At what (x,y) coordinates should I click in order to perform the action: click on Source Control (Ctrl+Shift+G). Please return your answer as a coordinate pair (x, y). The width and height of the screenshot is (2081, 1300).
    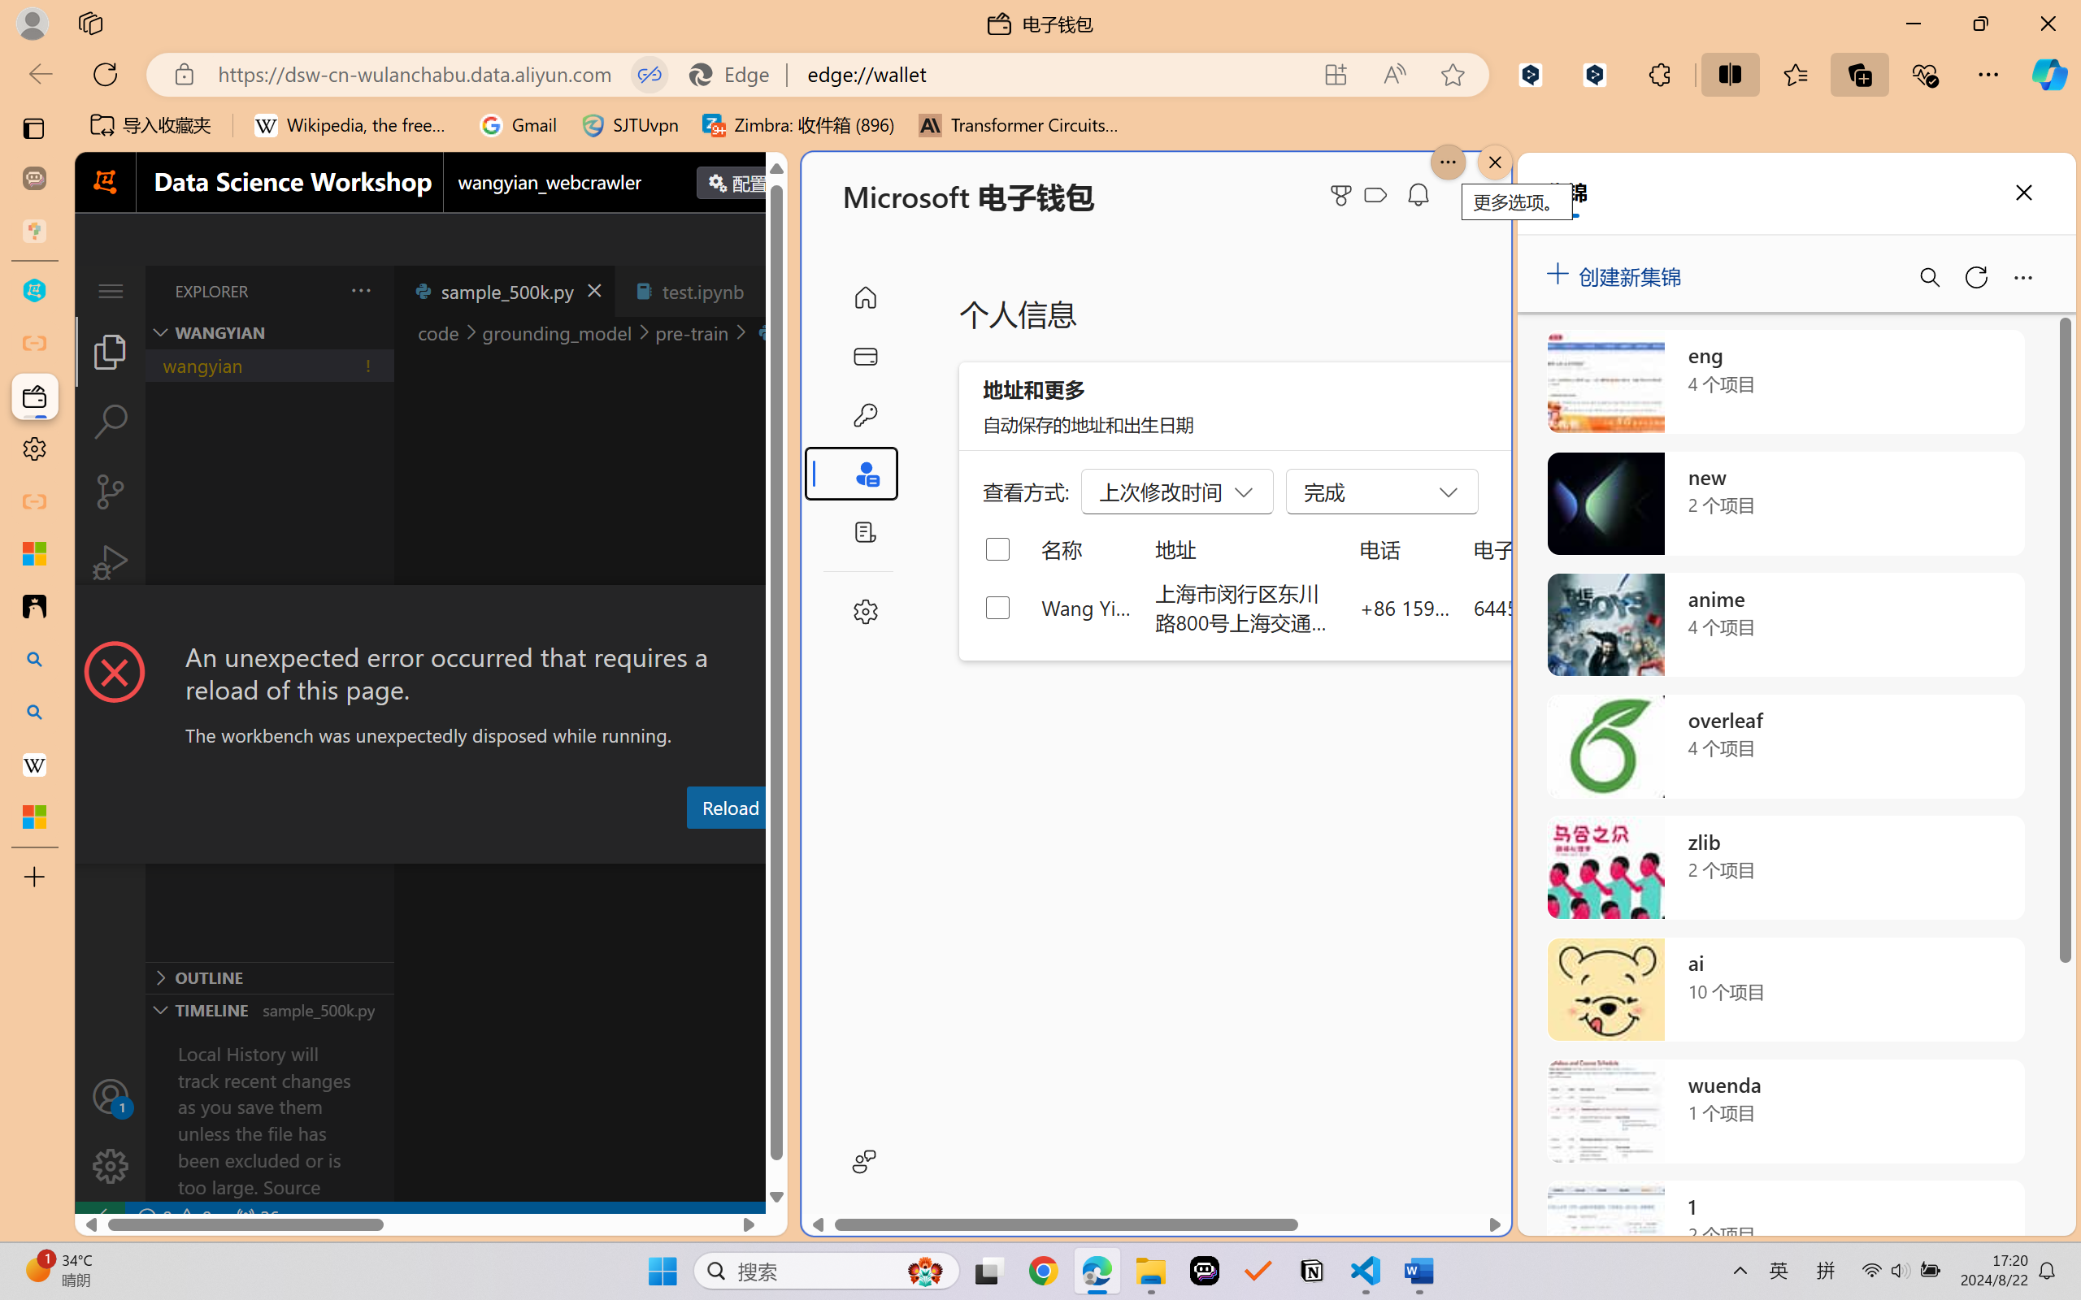
    Looking at the image, I should click on (111, 492).